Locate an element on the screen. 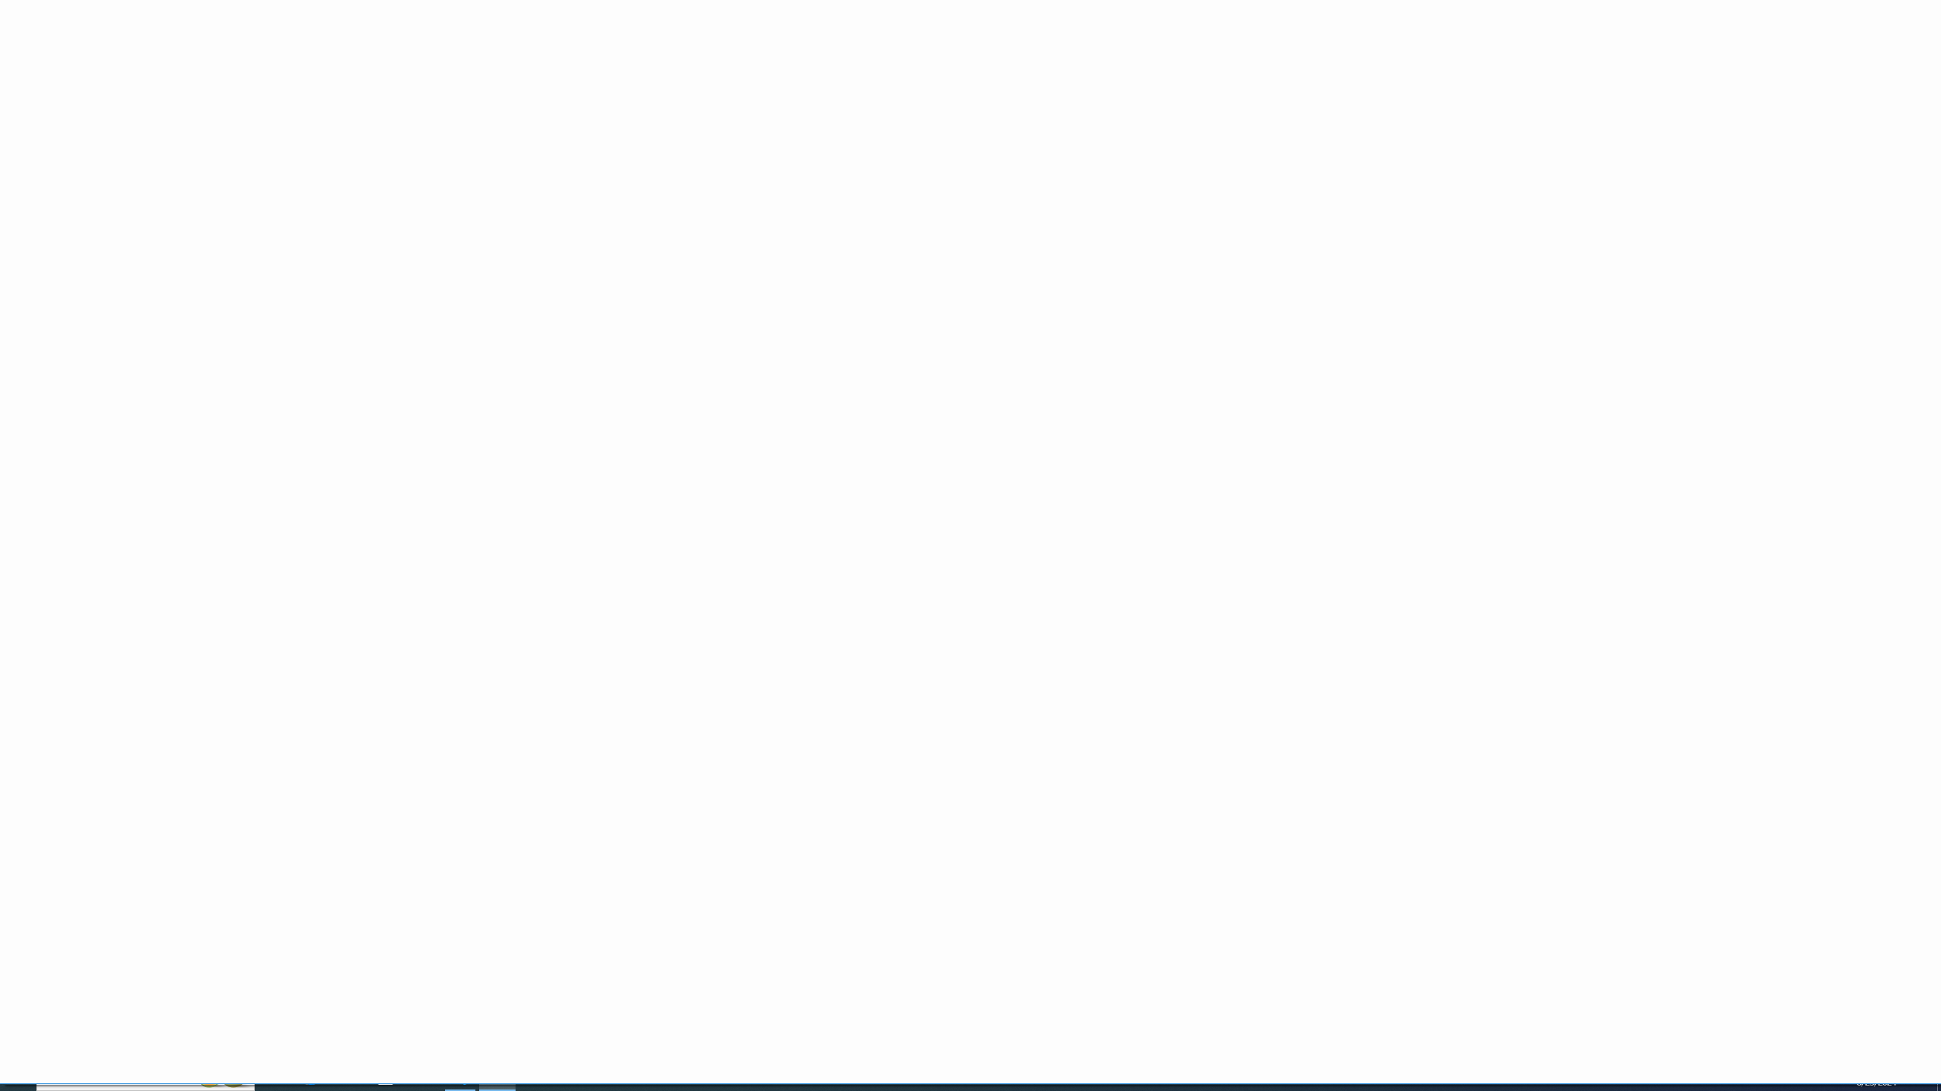 This screenshot has height=1091, width=1941. Input is located at coordinates (975, 86).